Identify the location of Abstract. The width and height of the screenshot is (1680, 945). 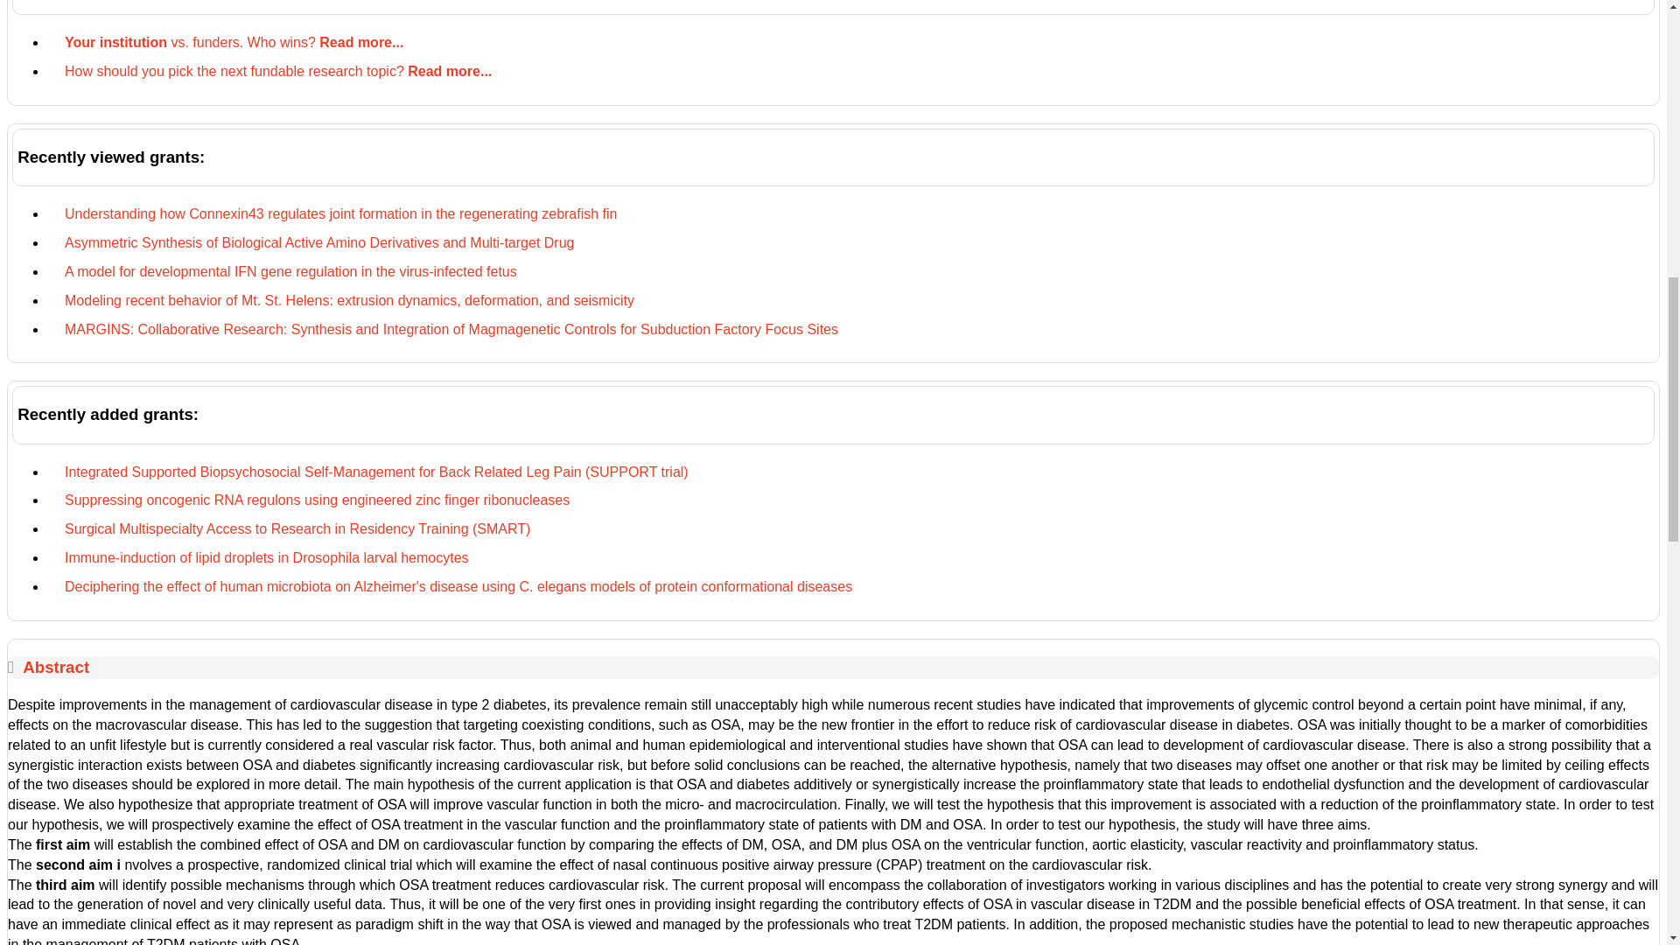
(56, 667).